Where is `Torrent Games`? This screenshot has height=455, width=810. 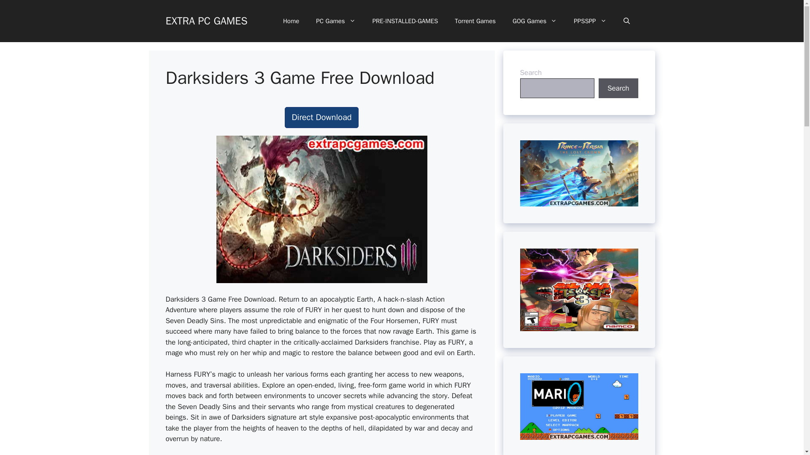
Torrent Games is located at coordinates (475, 21).